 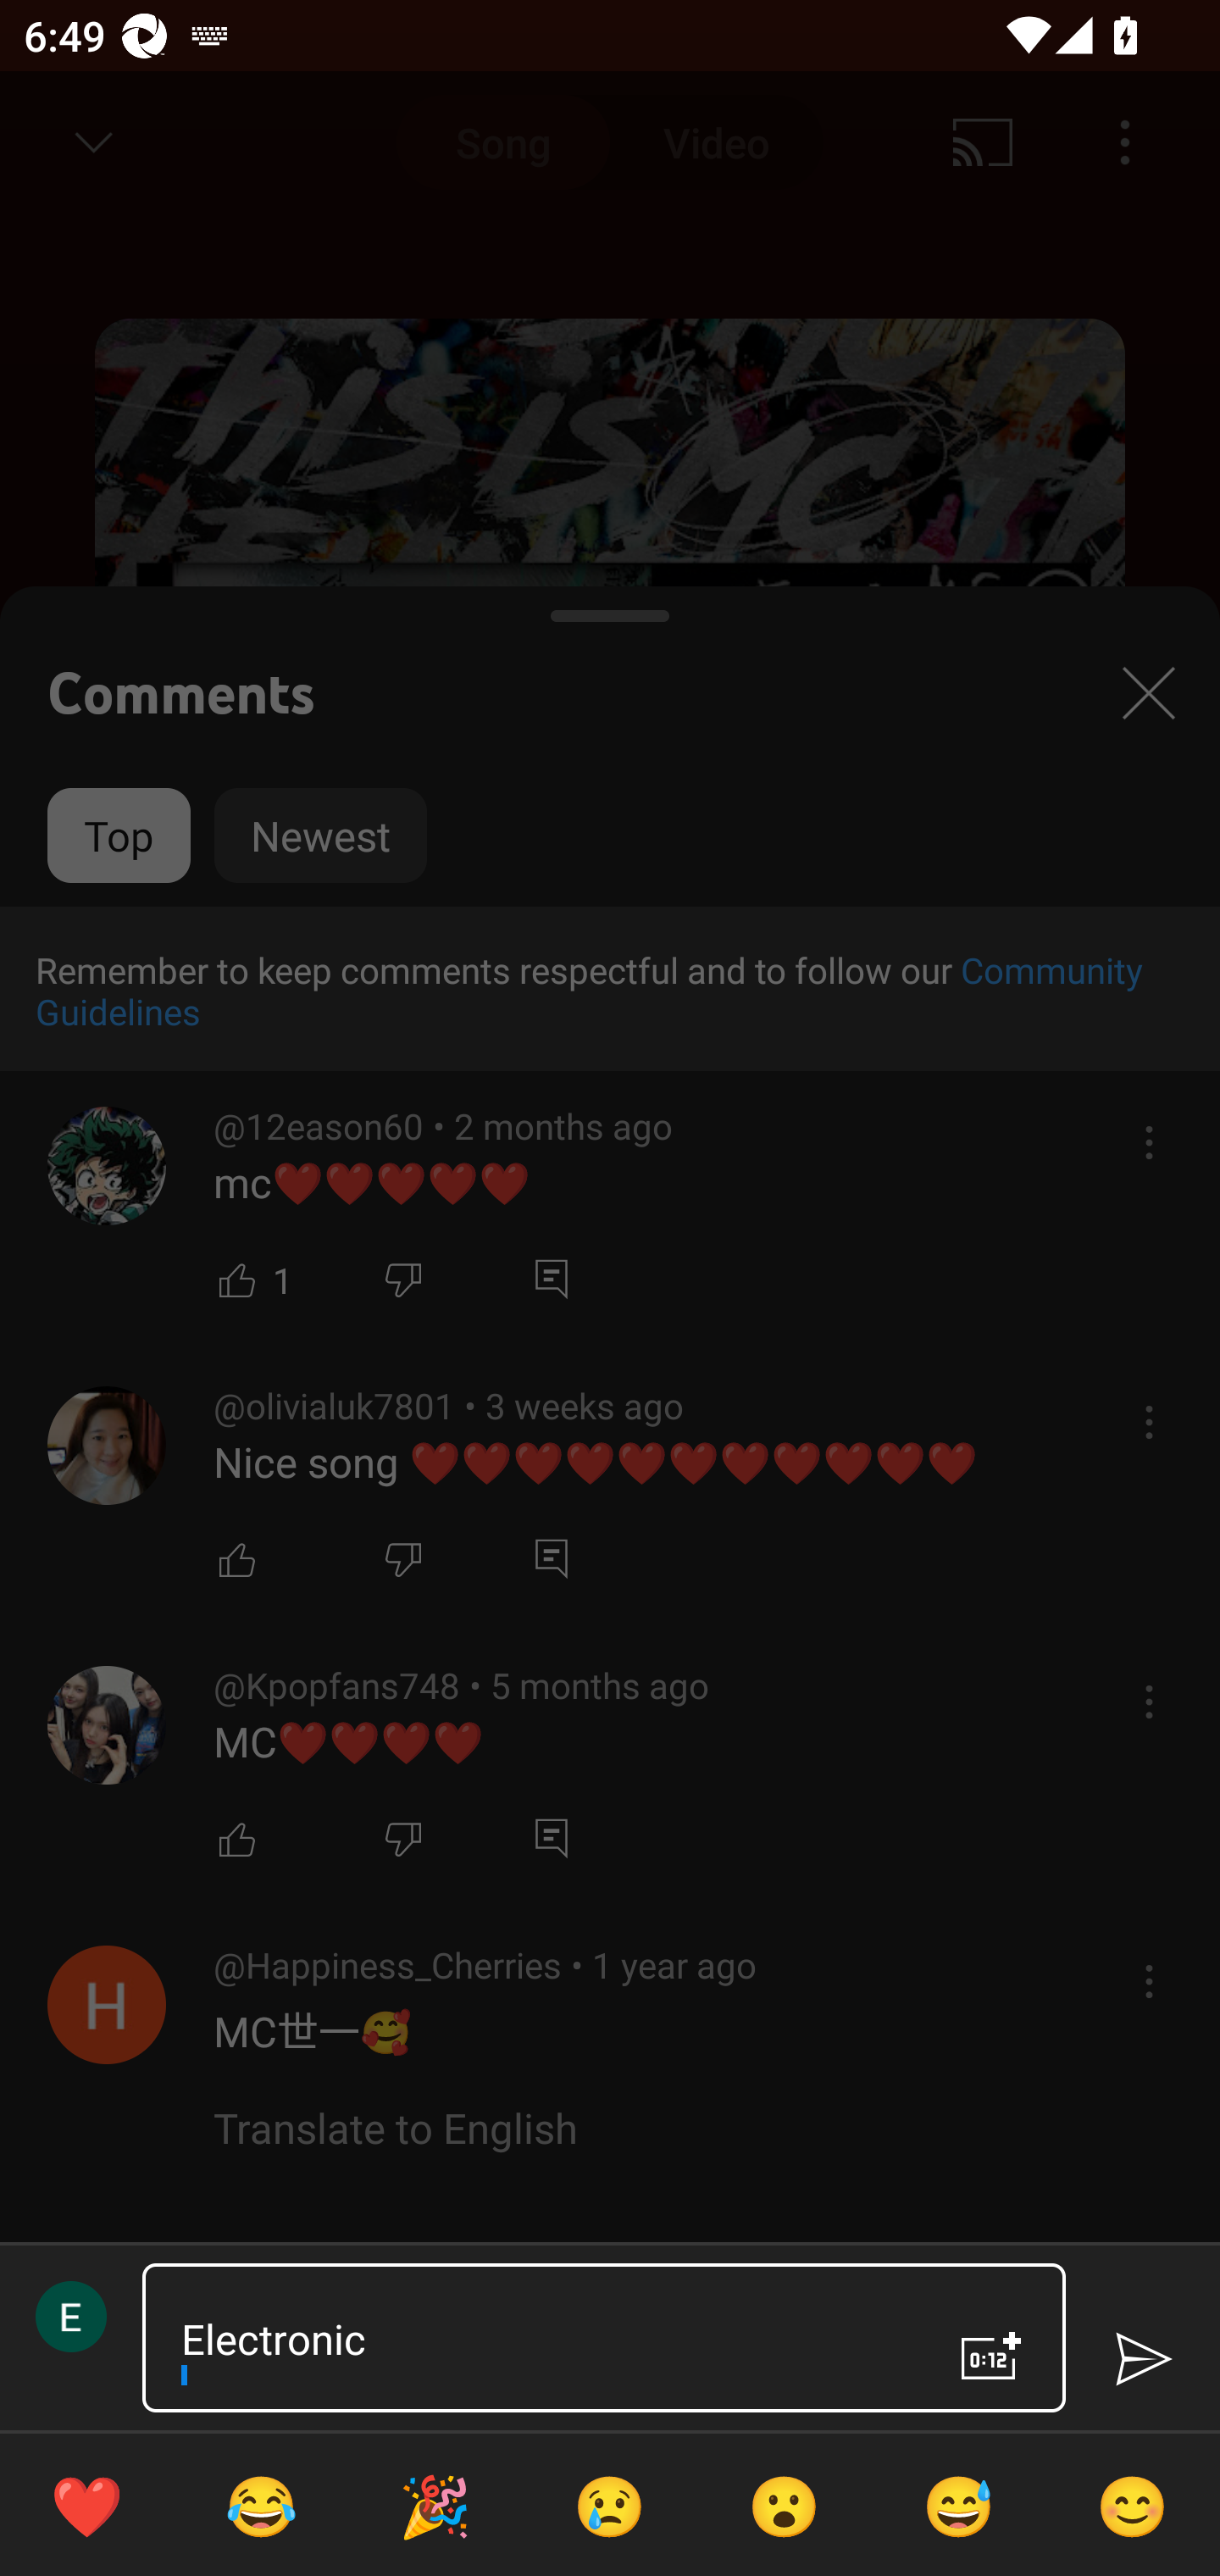 I want to click on 😅, so click(x=959, y=2505).